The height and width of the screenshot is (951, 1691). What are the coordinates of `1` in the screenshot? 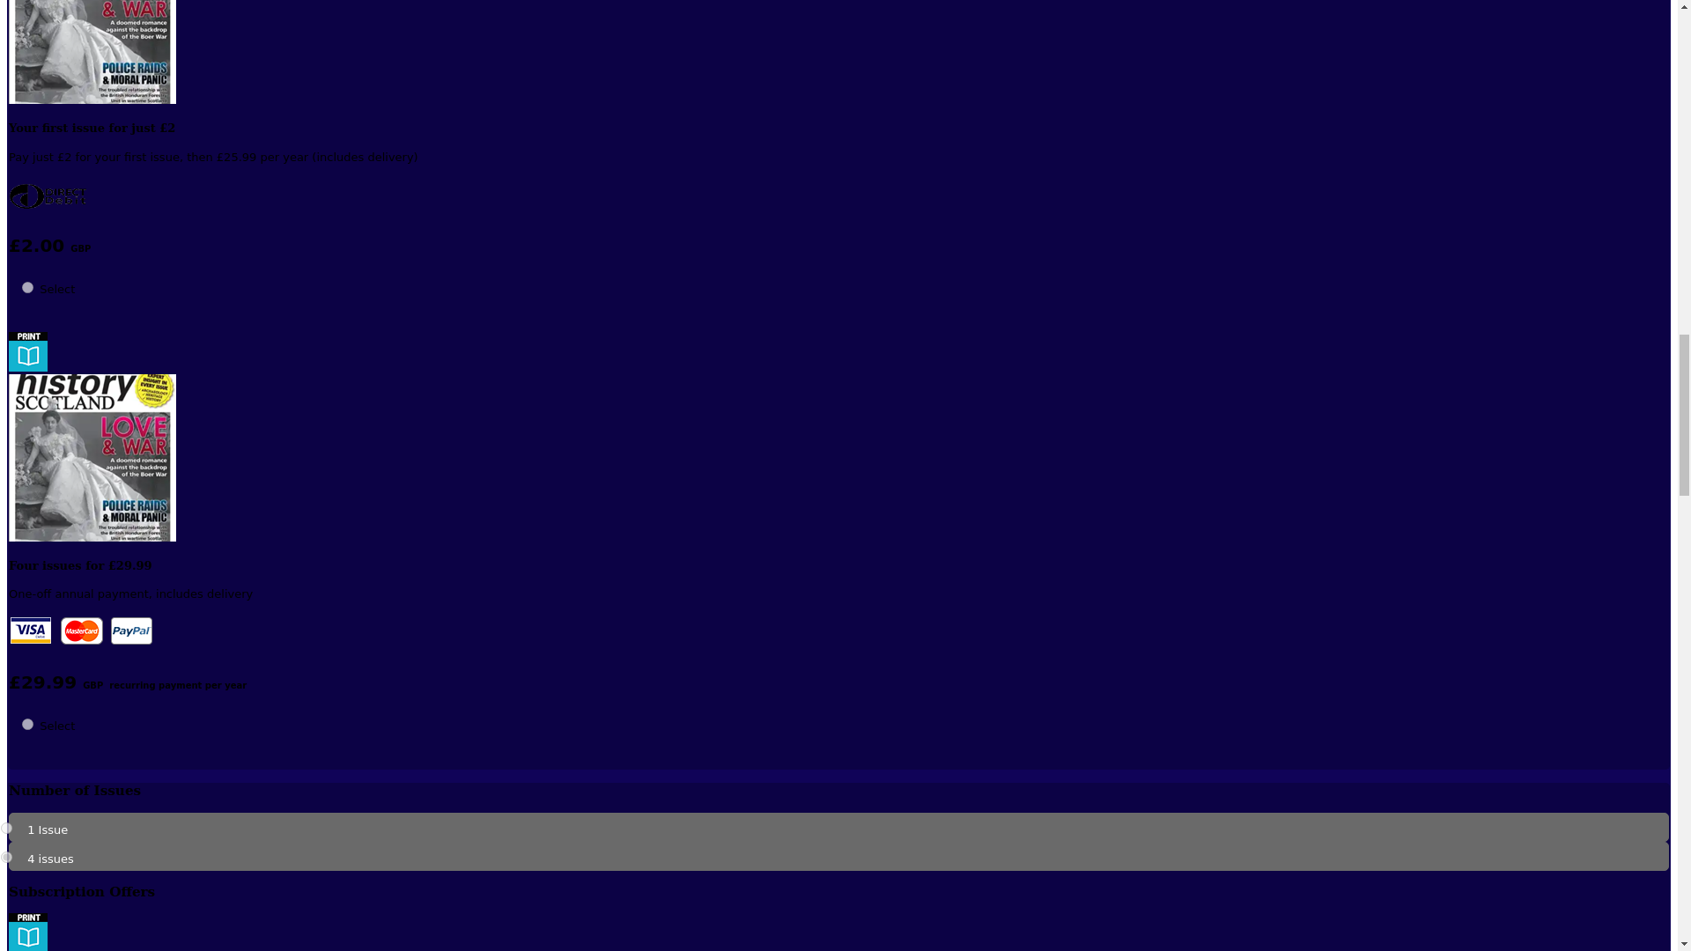 It's located at (6, 828).